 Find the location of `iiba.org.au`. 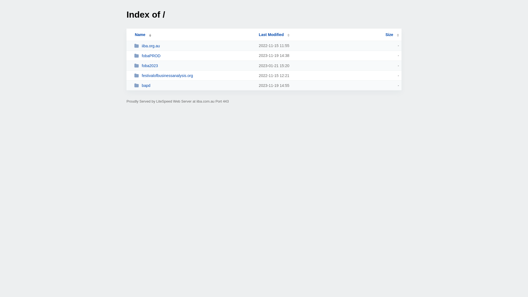

iiba.org.au is located at coordinates (194, 46).